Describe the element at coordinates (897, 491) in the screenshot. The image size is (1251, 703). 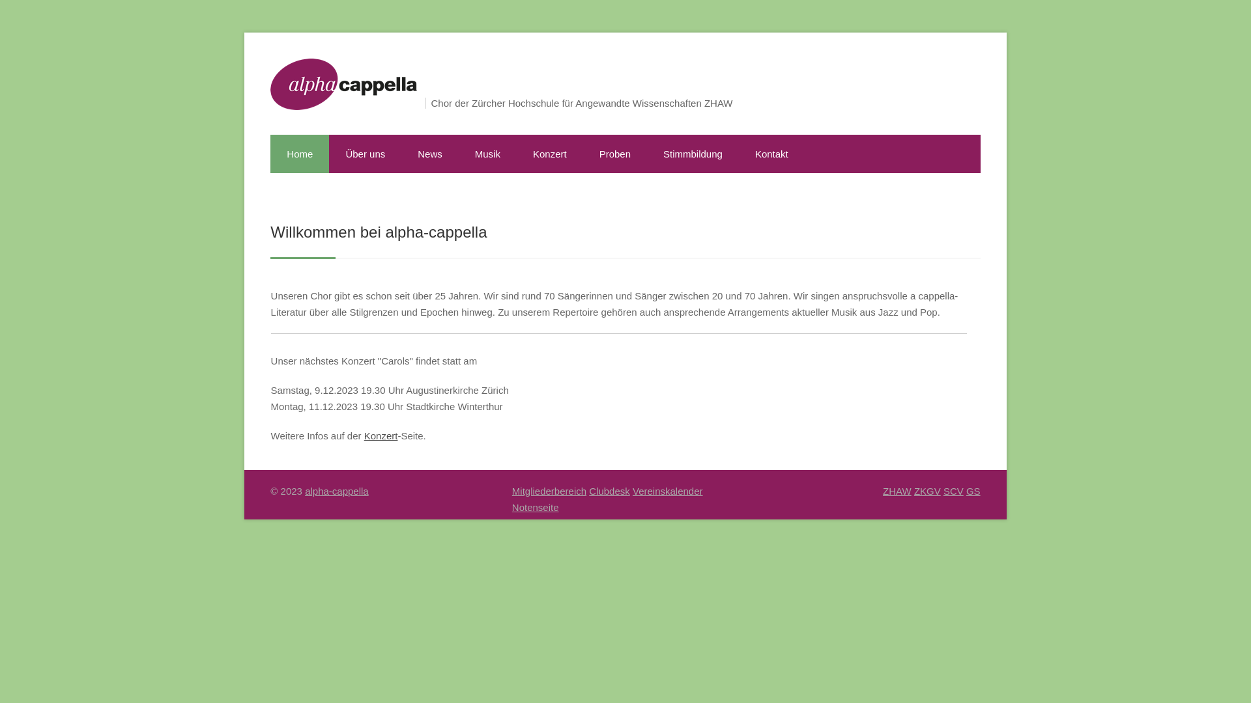
I see `ZHAW` at that location.